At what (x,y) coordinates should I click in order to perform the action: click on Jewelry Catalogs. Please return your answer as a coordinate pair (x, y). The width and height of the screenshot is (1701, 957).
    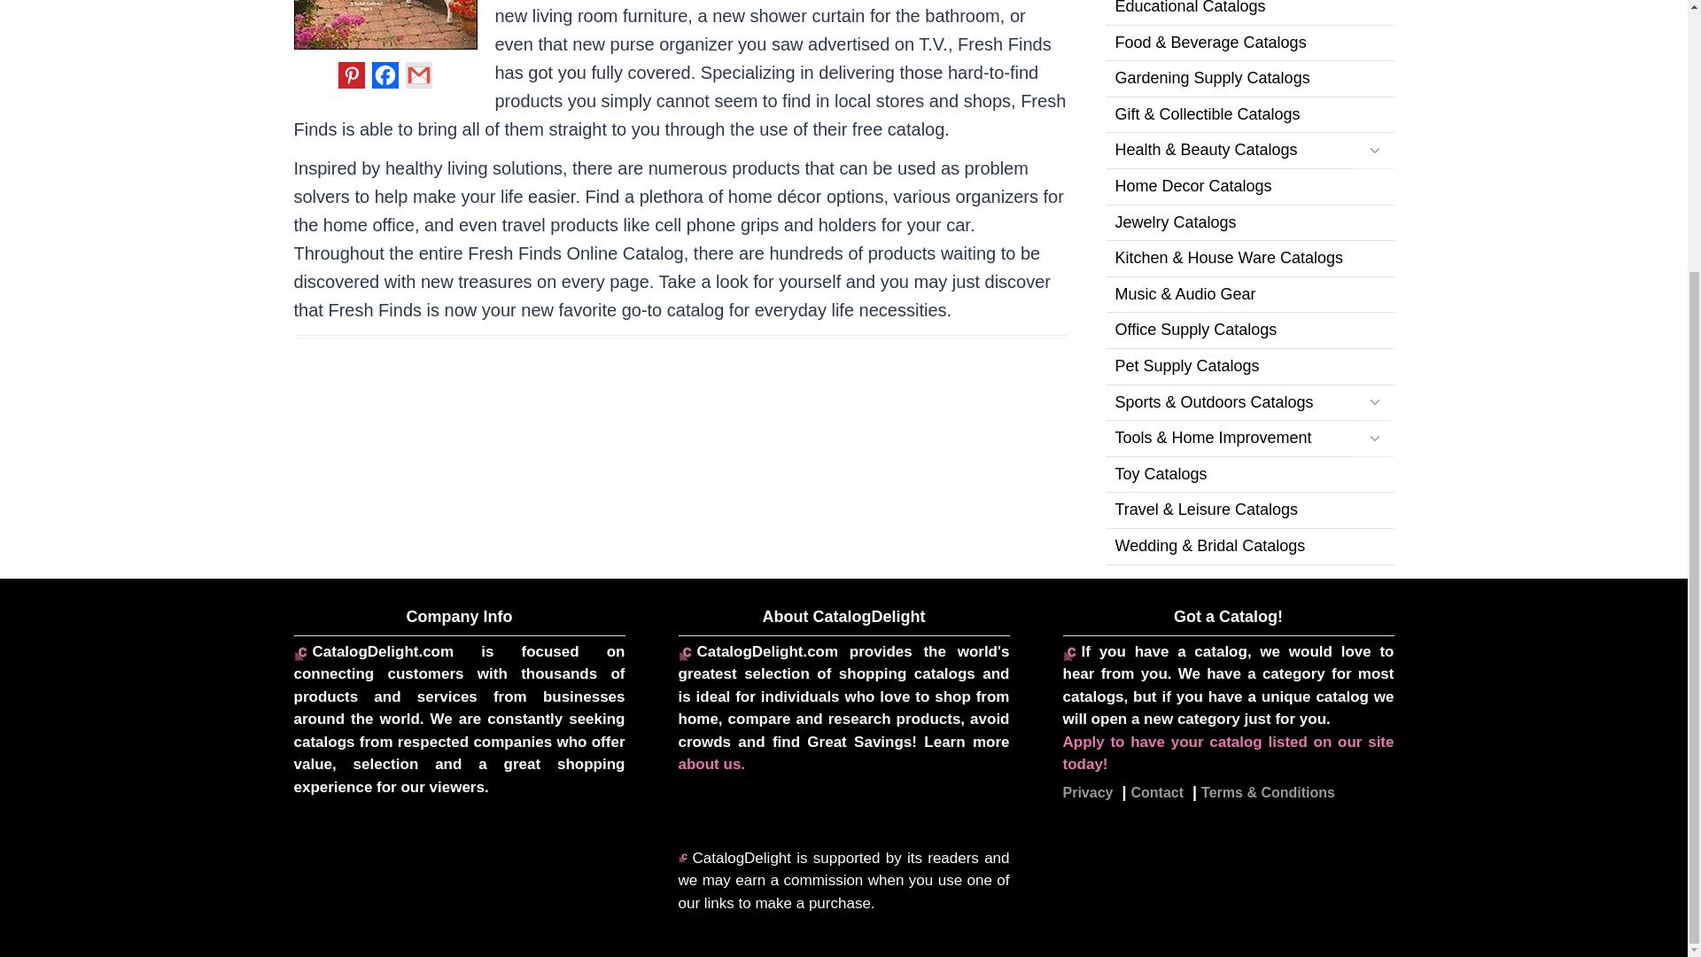
    Looking at the image, I should click on (1249, 223).